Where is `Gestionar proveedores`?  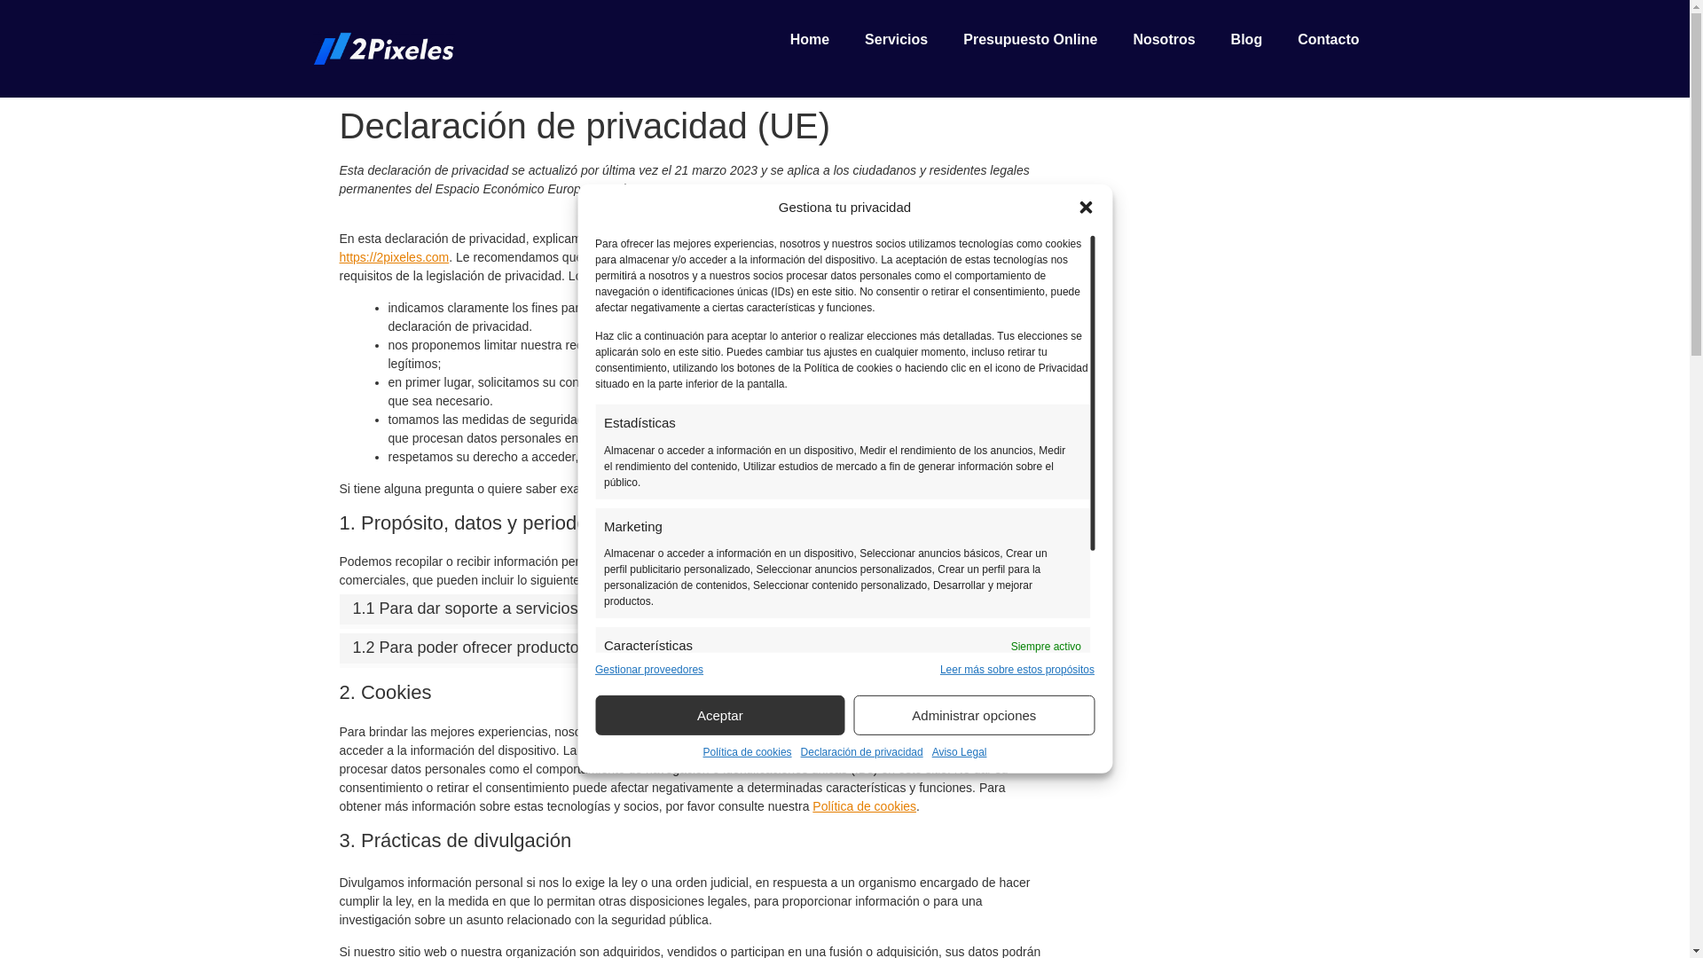 Gestionar proveedores is located at coordinates (649, 670).